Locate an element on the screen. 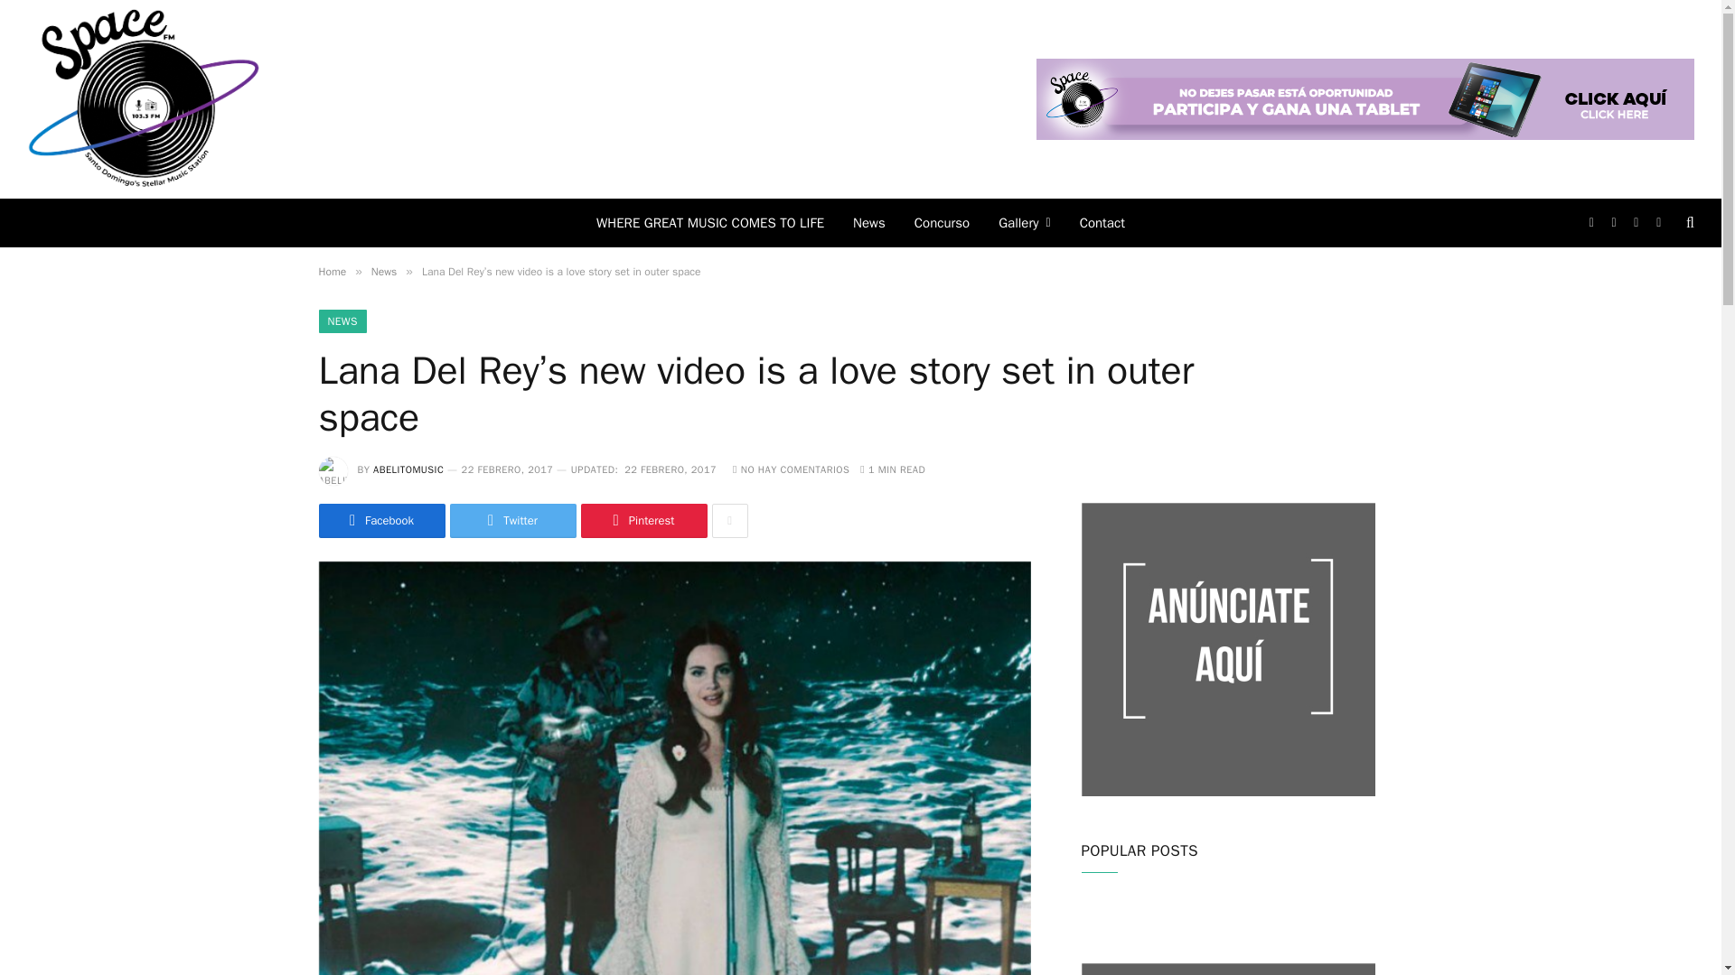  Share on Facebook is located at coordinates (380, 521).